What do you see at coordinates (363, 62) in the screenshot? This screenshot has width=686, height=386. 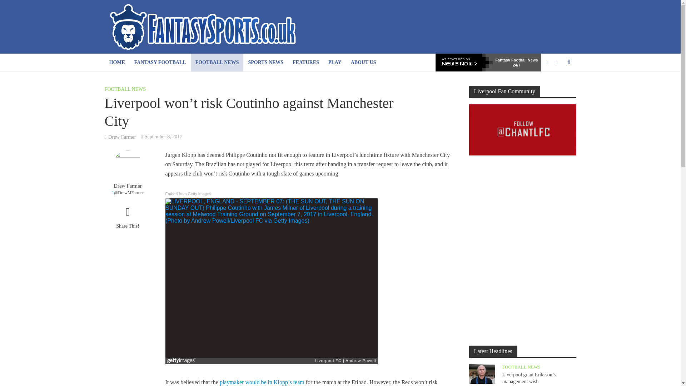 I see `ABOUT US` at bounding box center [363, 62].